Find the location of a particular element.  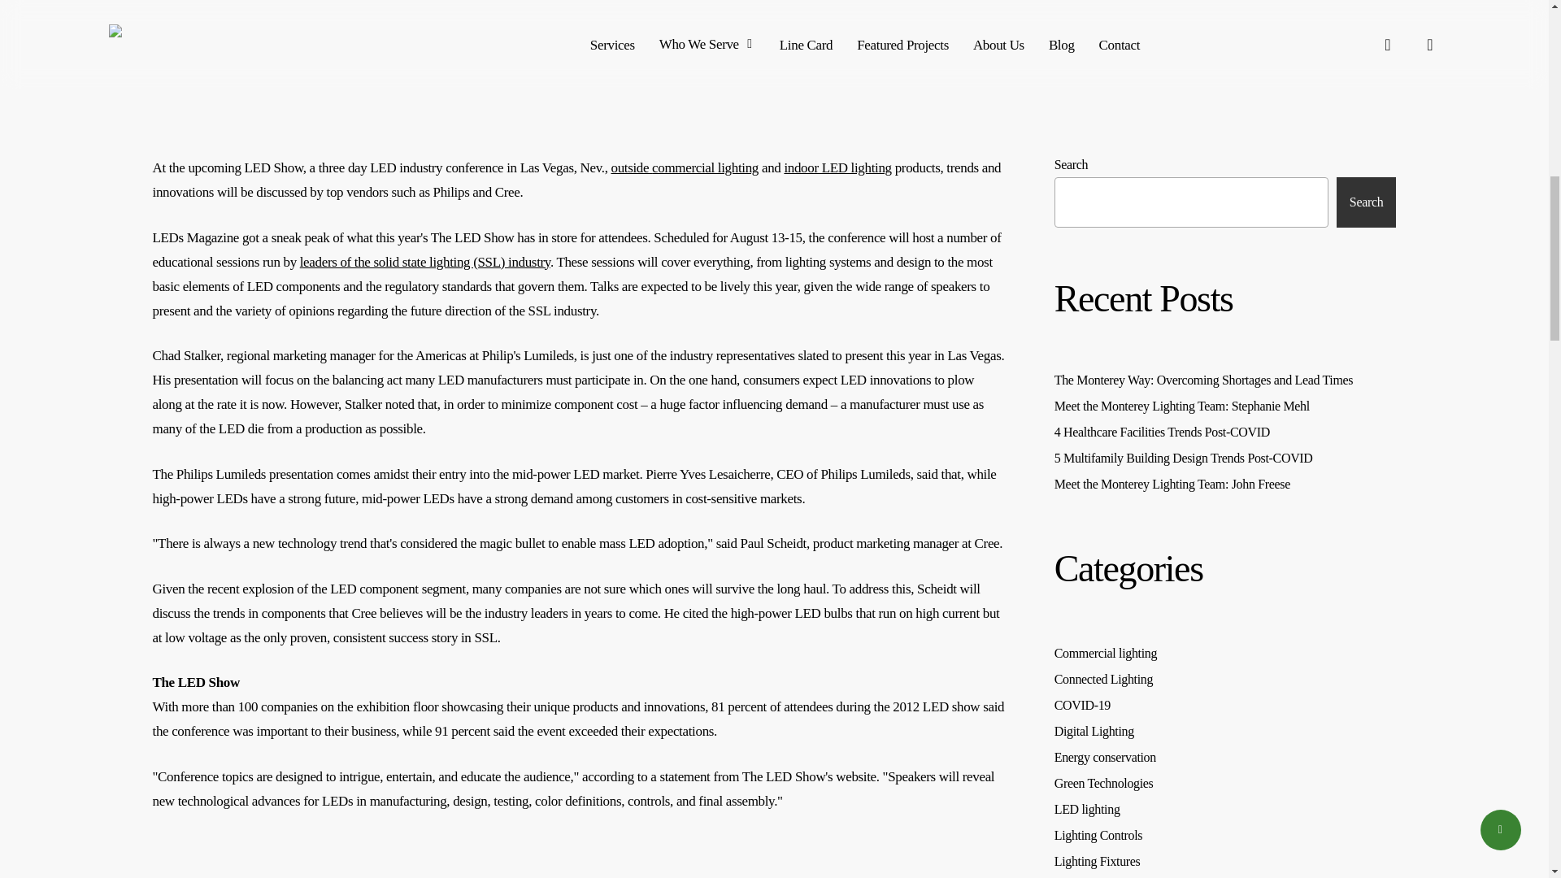

Energy conservation is located at coordinates (1226, 758).